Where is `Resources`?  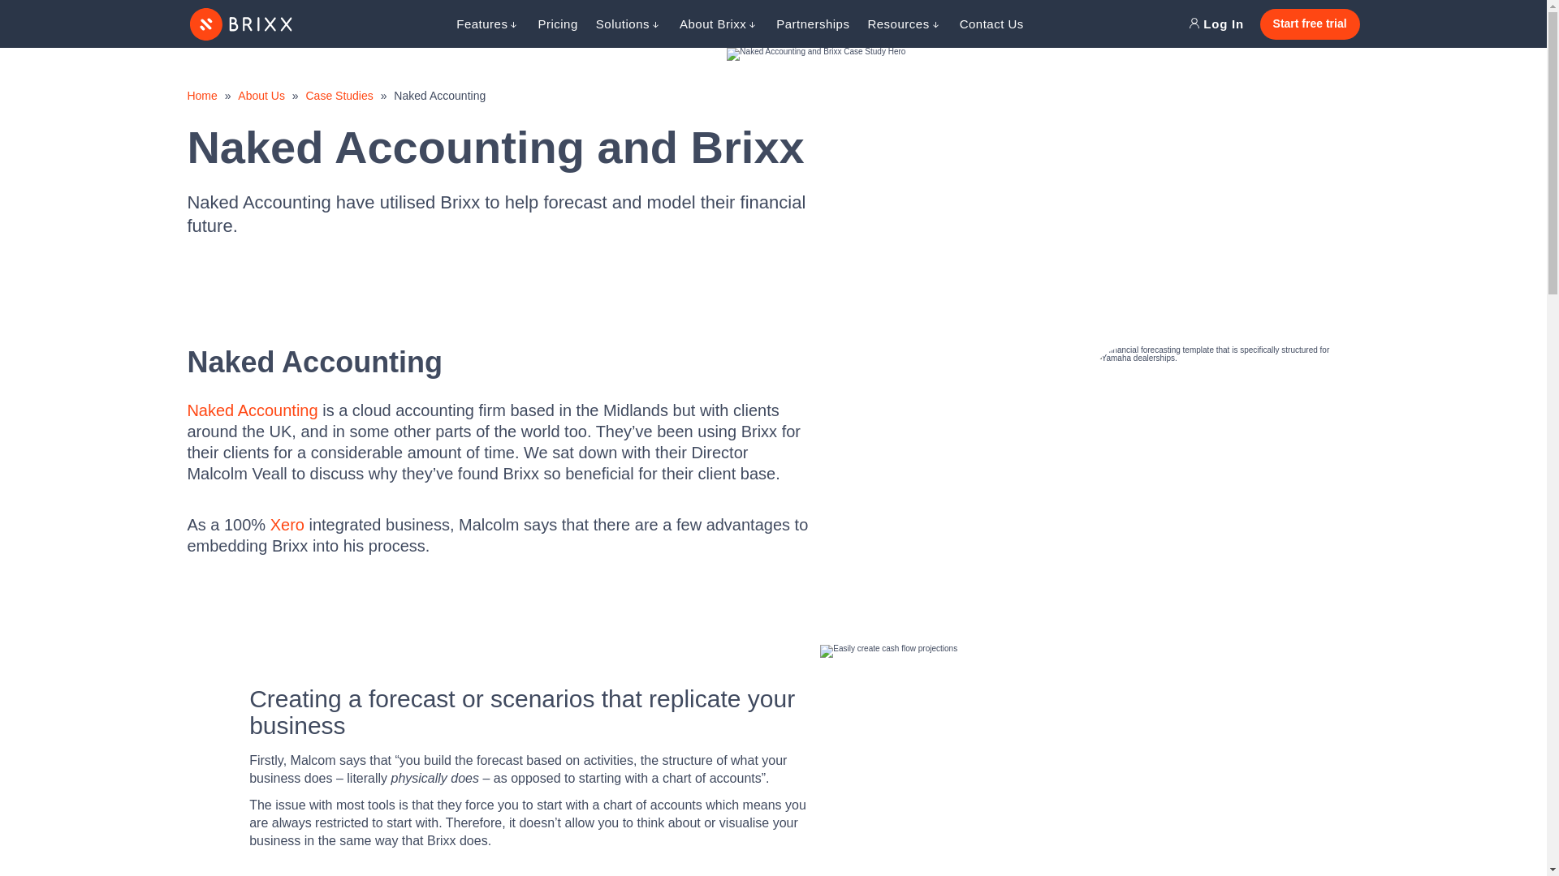 Resources is located at coordinates (904, 24).